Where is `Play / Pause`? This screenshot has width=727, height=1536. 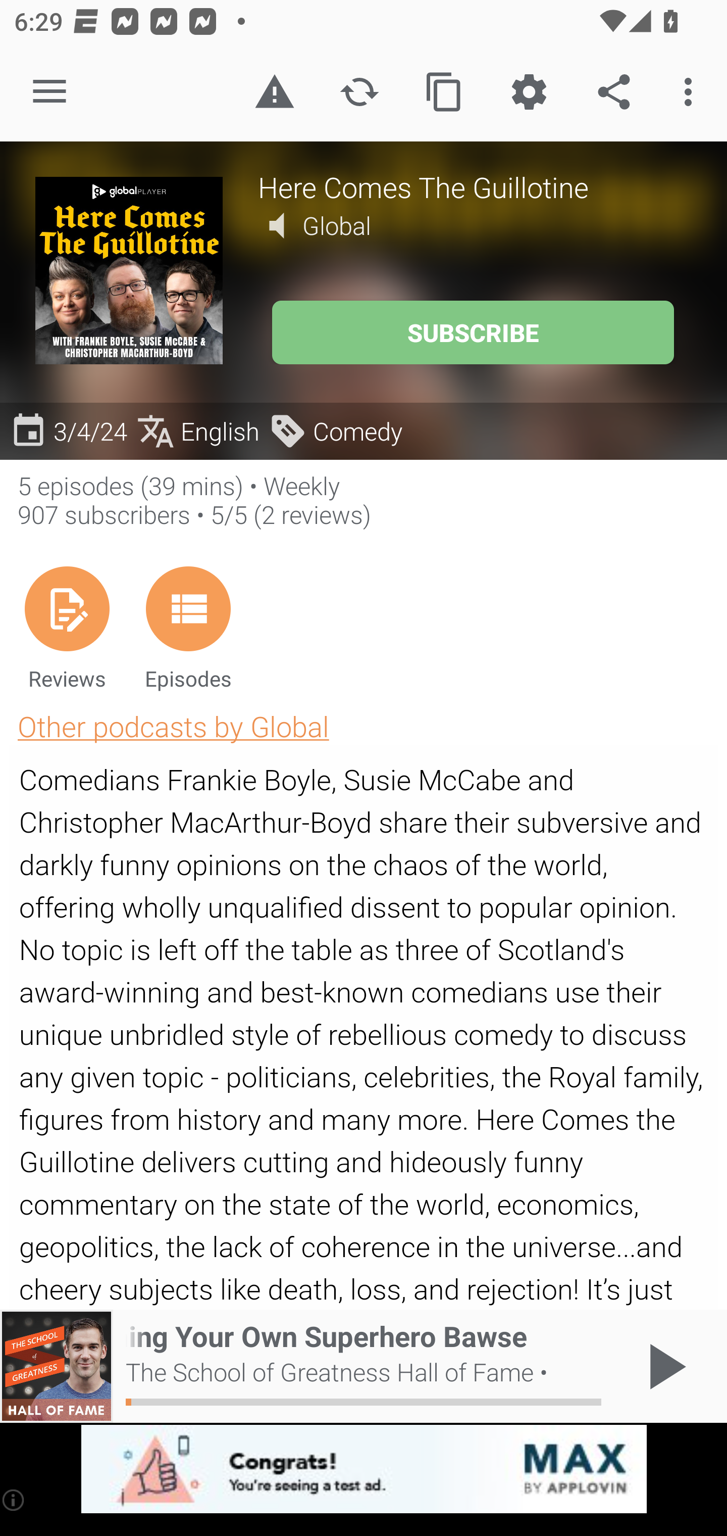 Play / Pause is located at coordinates (663, 1366).